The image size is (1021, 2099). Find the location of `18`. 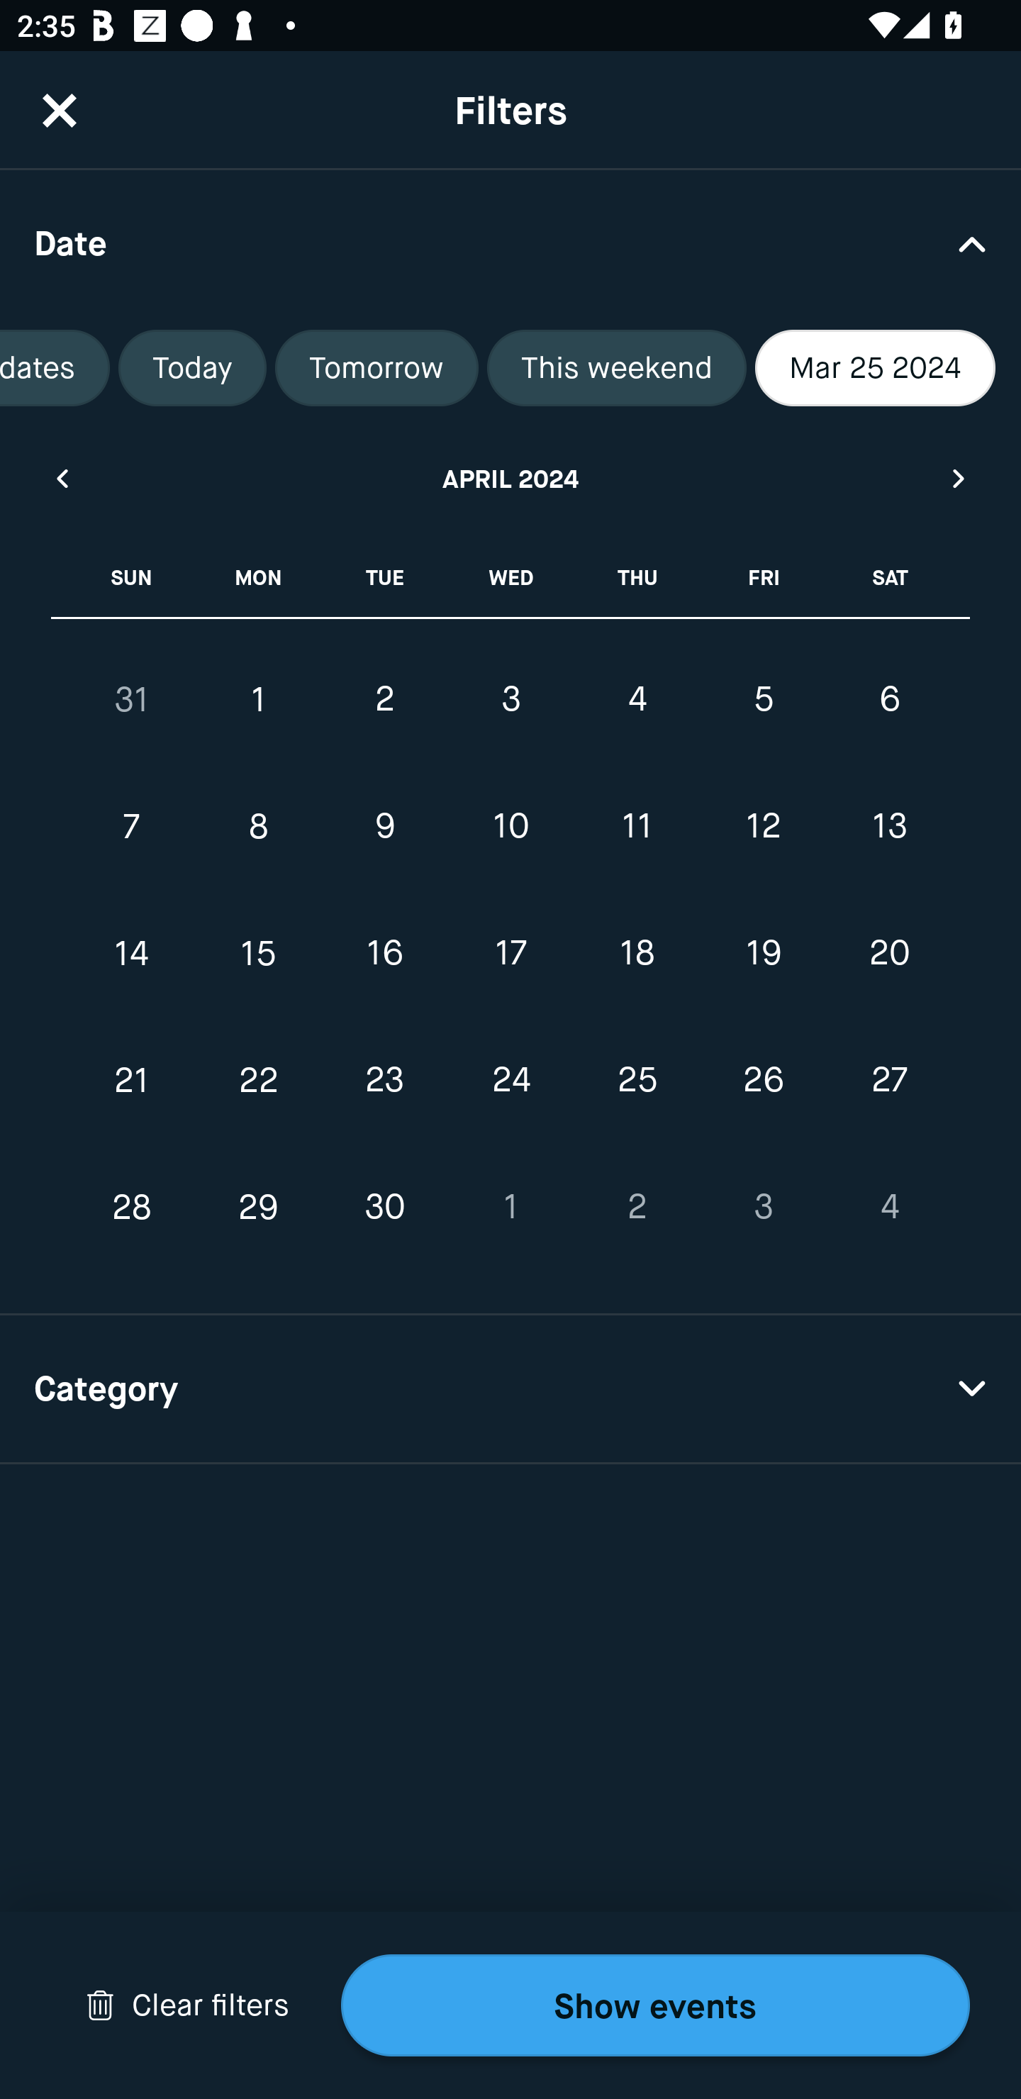

18 is located at coordinates (637, 953).